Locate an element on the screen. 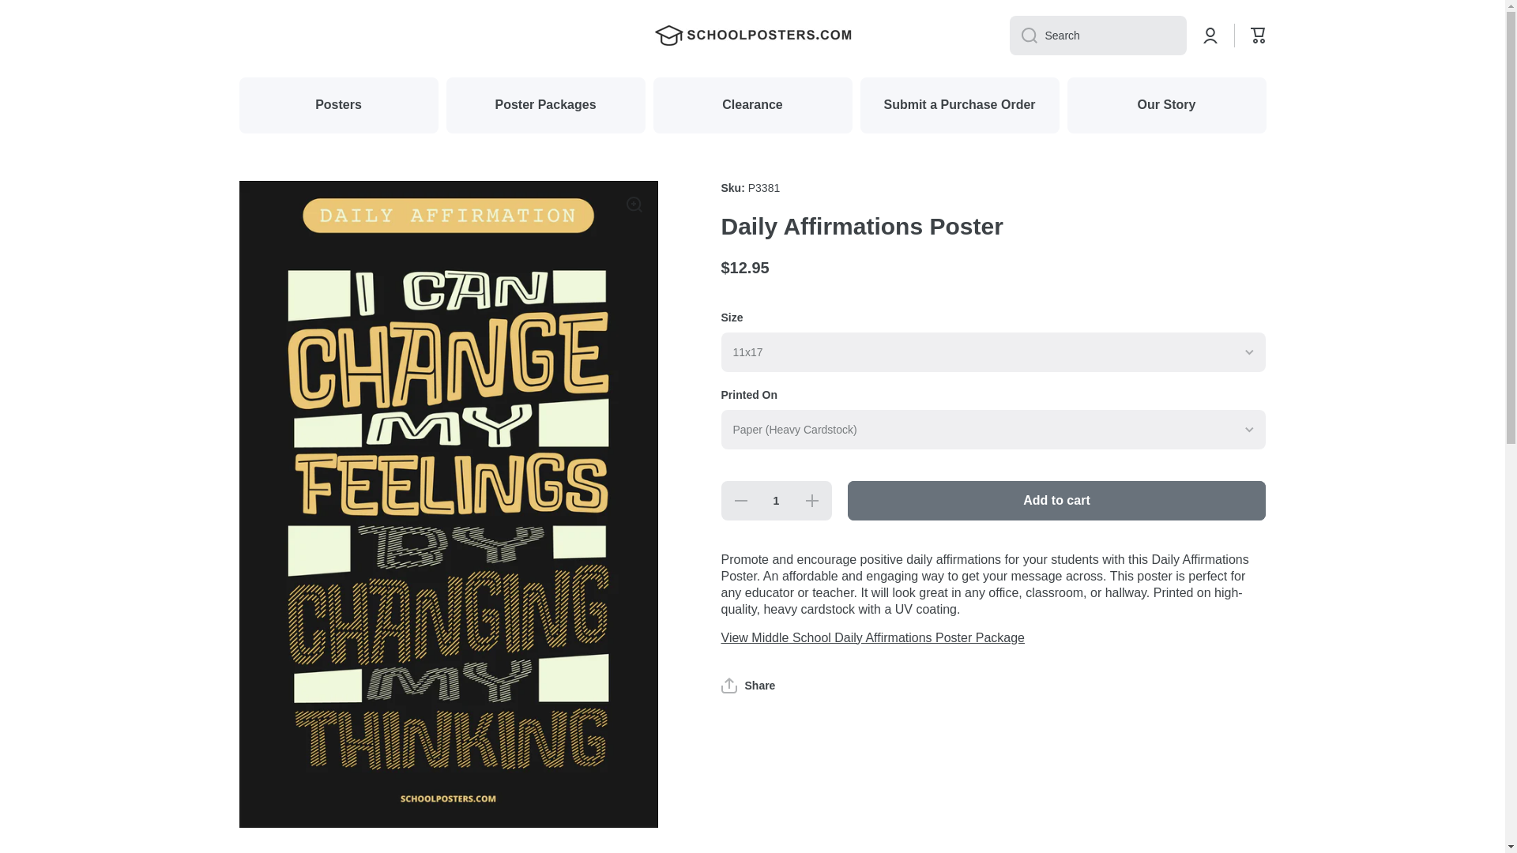 This screenshot has width=1517, height=853. Decrease quantity for Daily Affirmations Poster is located at coordinates (740, 501).